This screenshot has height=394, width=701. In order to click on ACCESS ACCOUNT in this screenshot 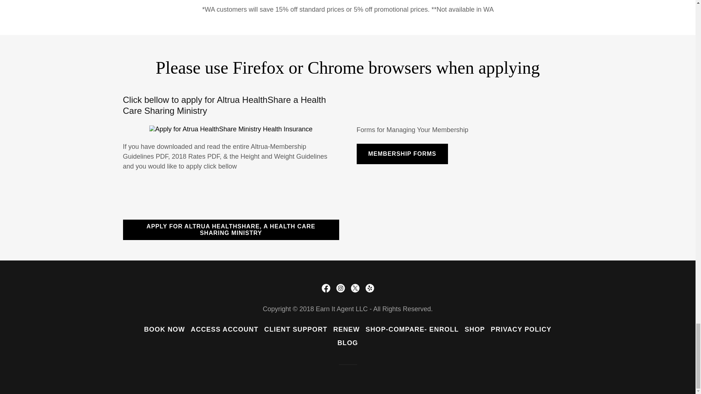, I will do `click(225, 329)`.